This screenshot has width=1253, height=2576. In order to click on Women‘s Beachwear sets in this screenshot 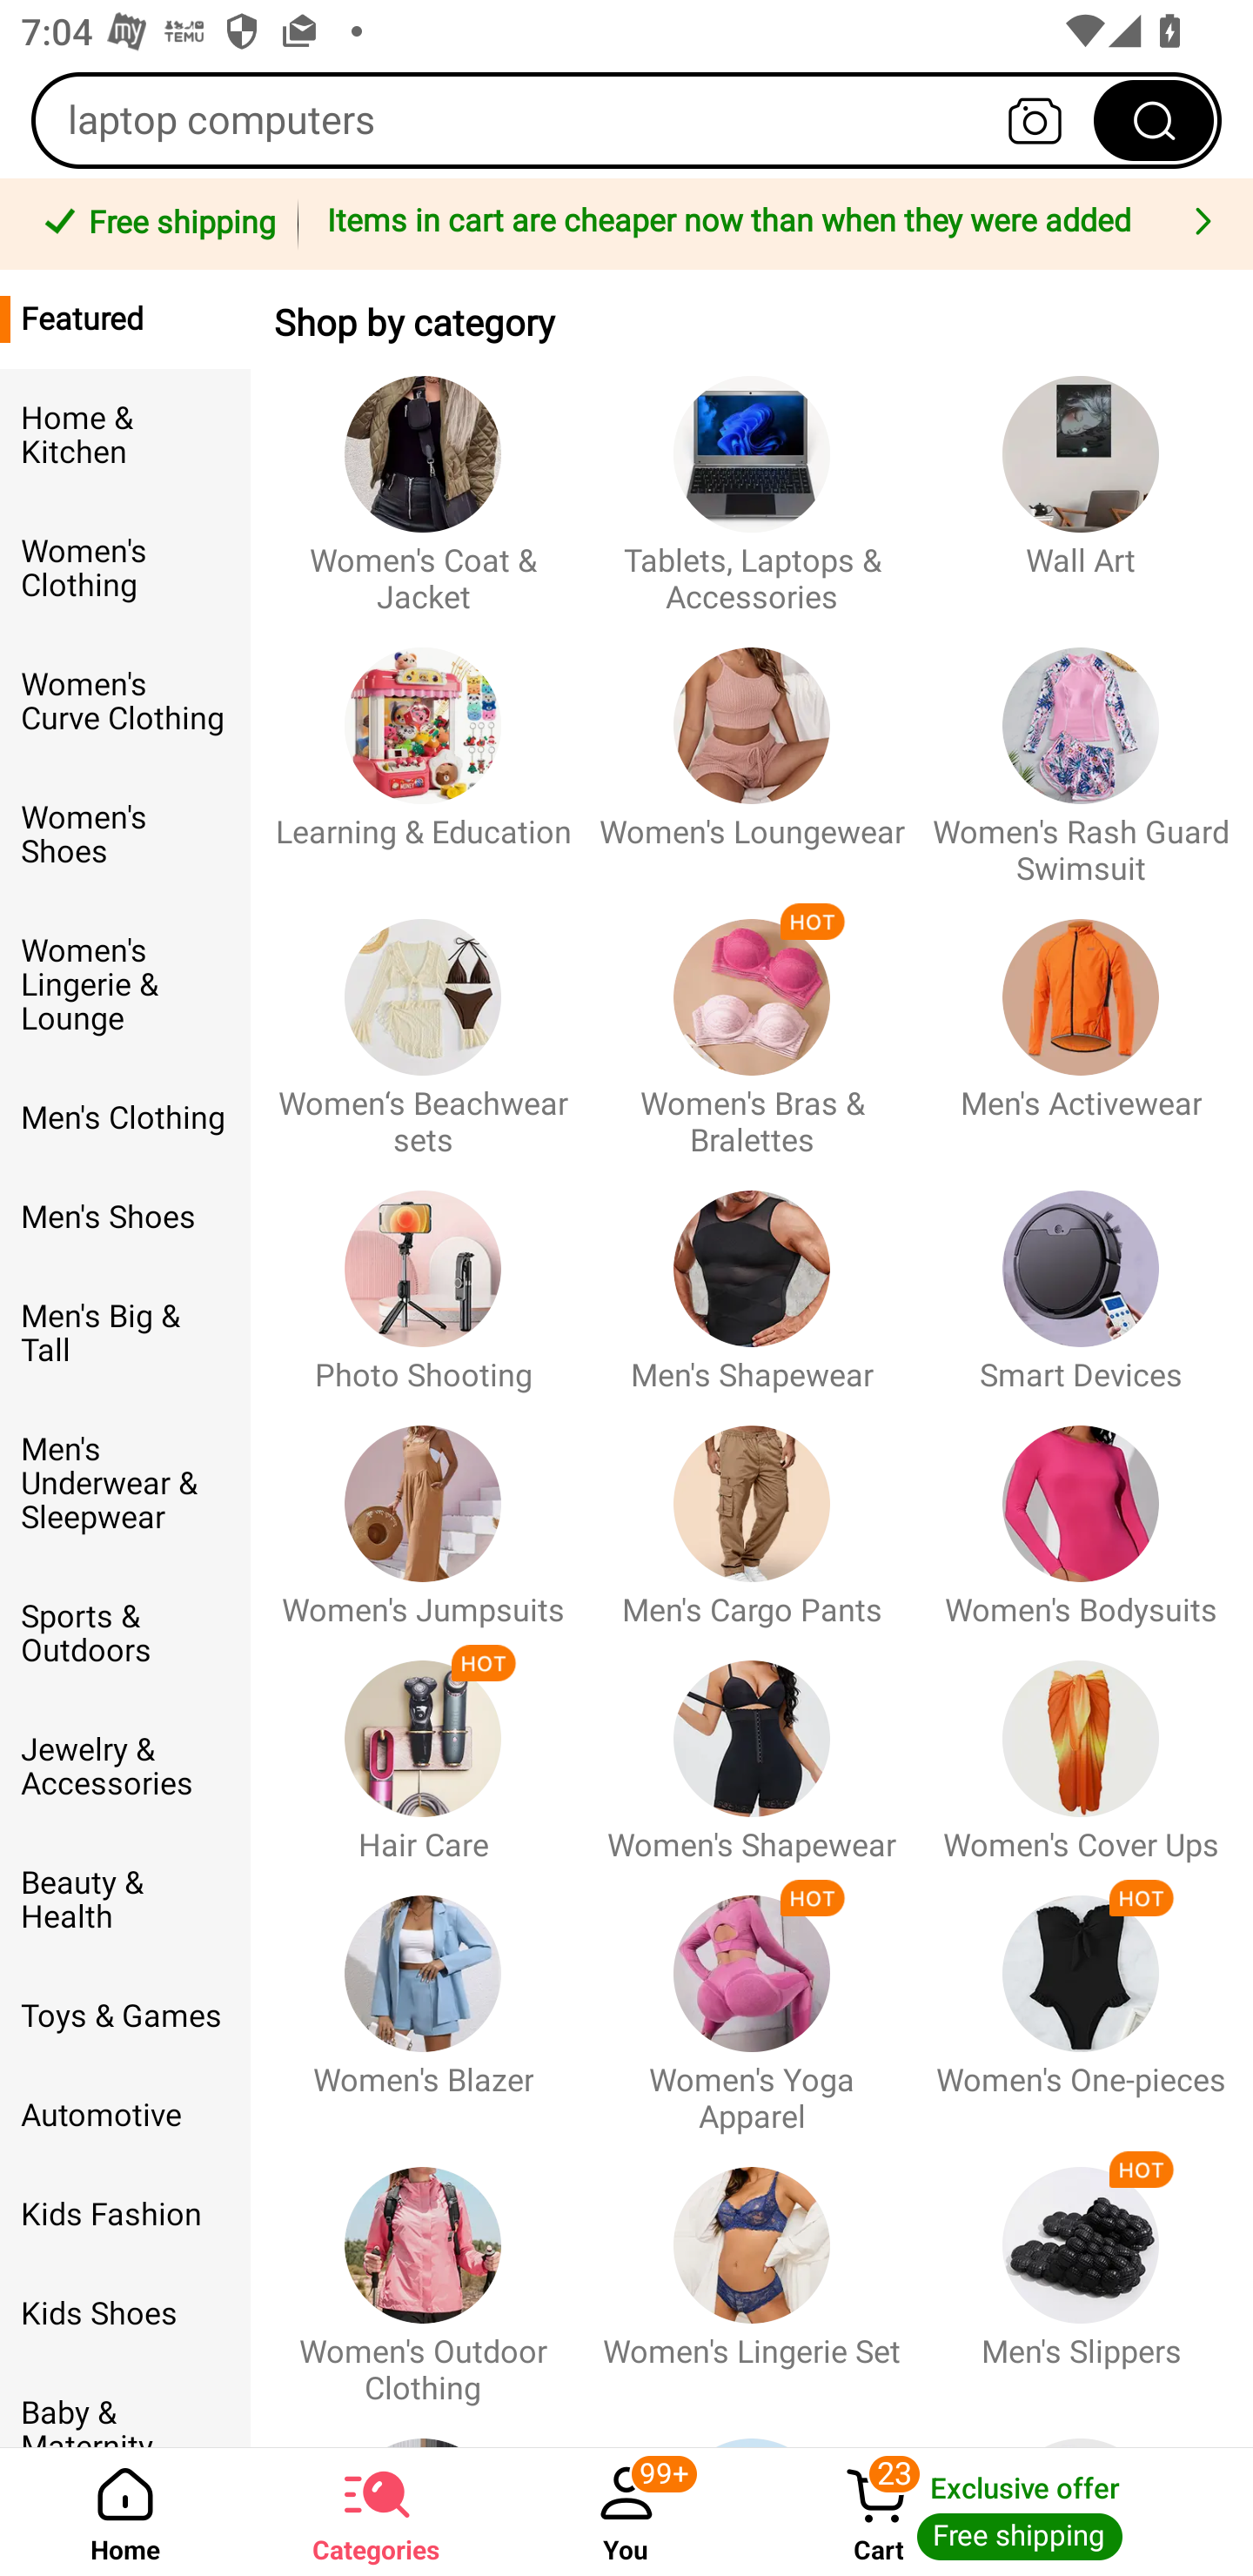, I will do `click(423, 1023)`.